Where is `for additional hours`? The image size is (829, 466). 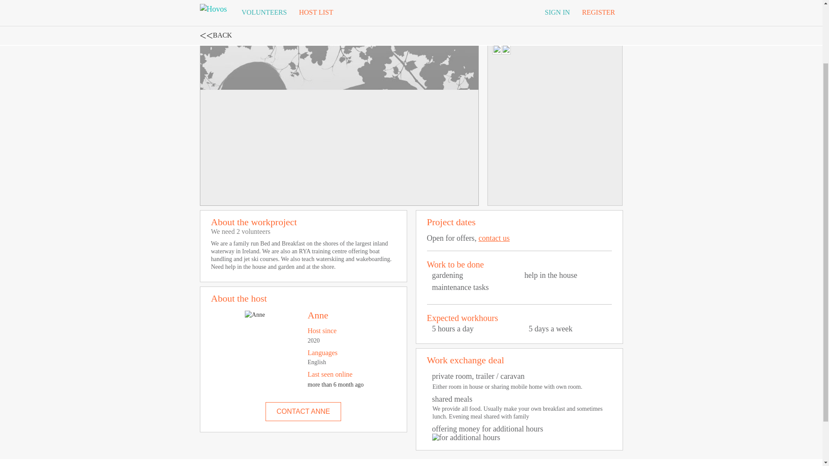
for additional hours is located at coordinates (465, 438).